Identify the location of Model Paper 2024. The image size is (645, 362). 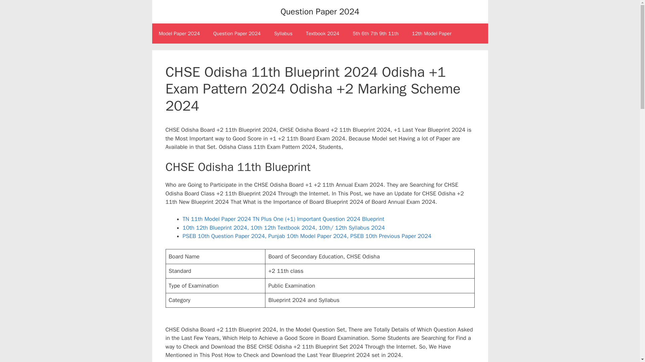
(179, 34).